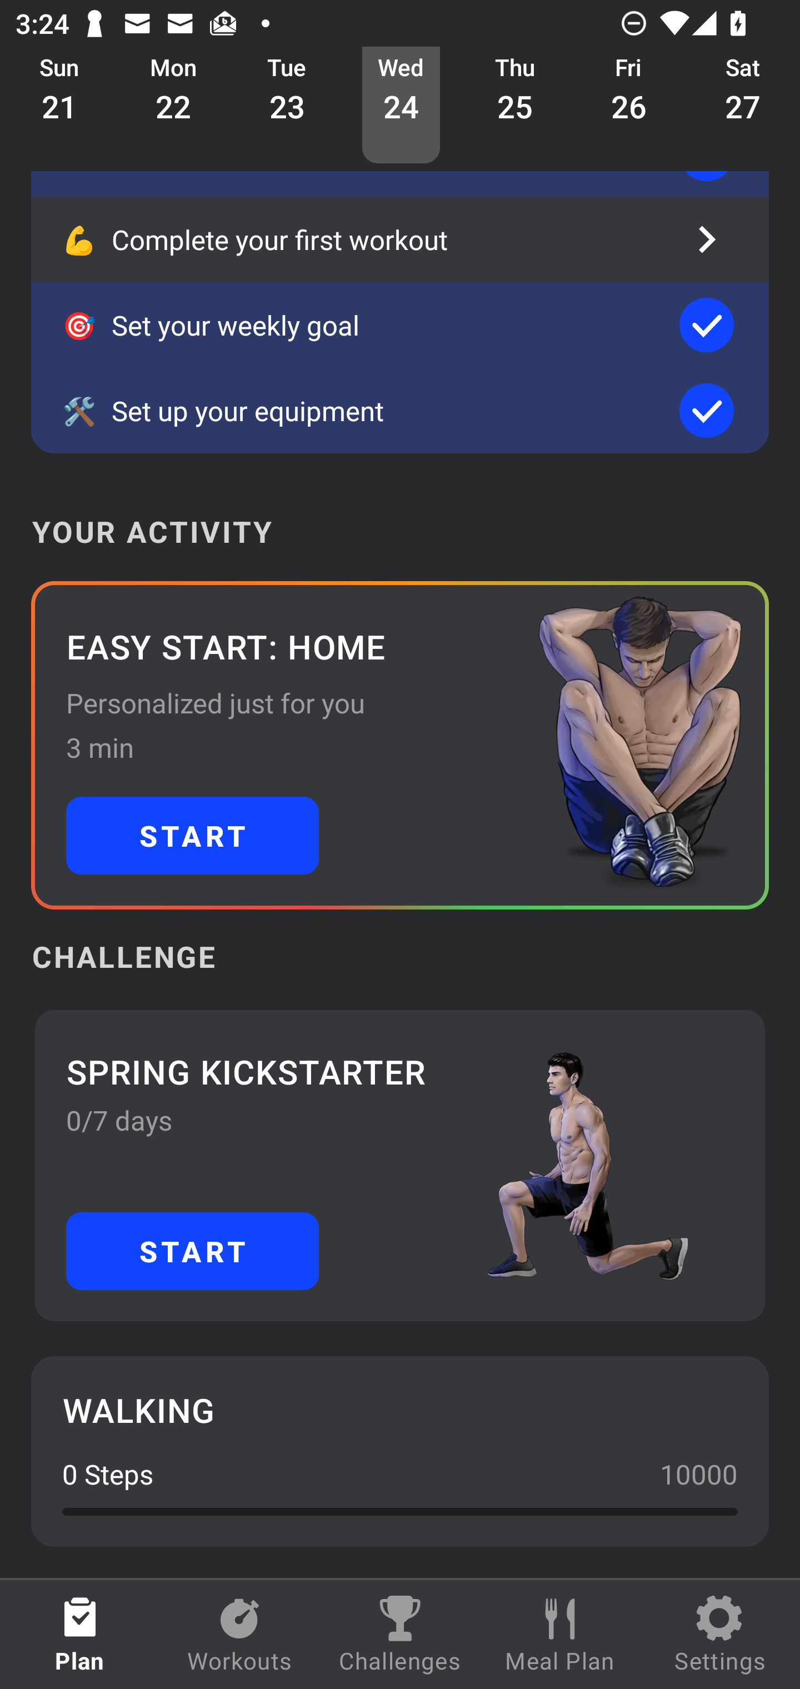 The image size is (800, 1689). What do you see at coordinates (287, 106) in the screenshot?
I see `Tue 23` at bounding box center [287, 106].